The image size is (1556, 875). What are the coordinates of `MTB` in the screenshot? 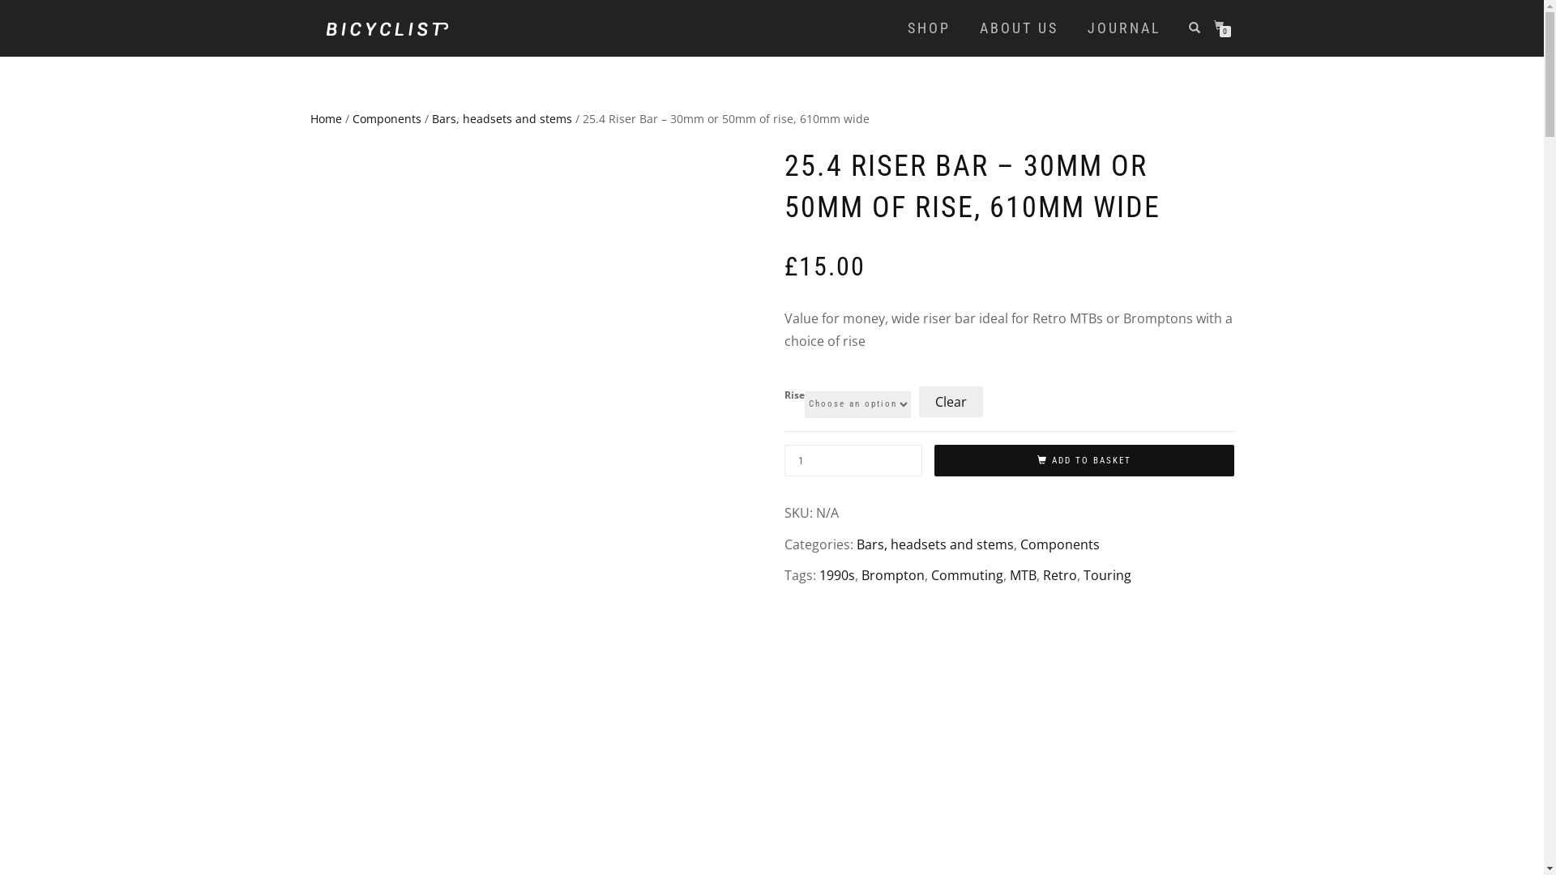 It's located at (1023, 575).